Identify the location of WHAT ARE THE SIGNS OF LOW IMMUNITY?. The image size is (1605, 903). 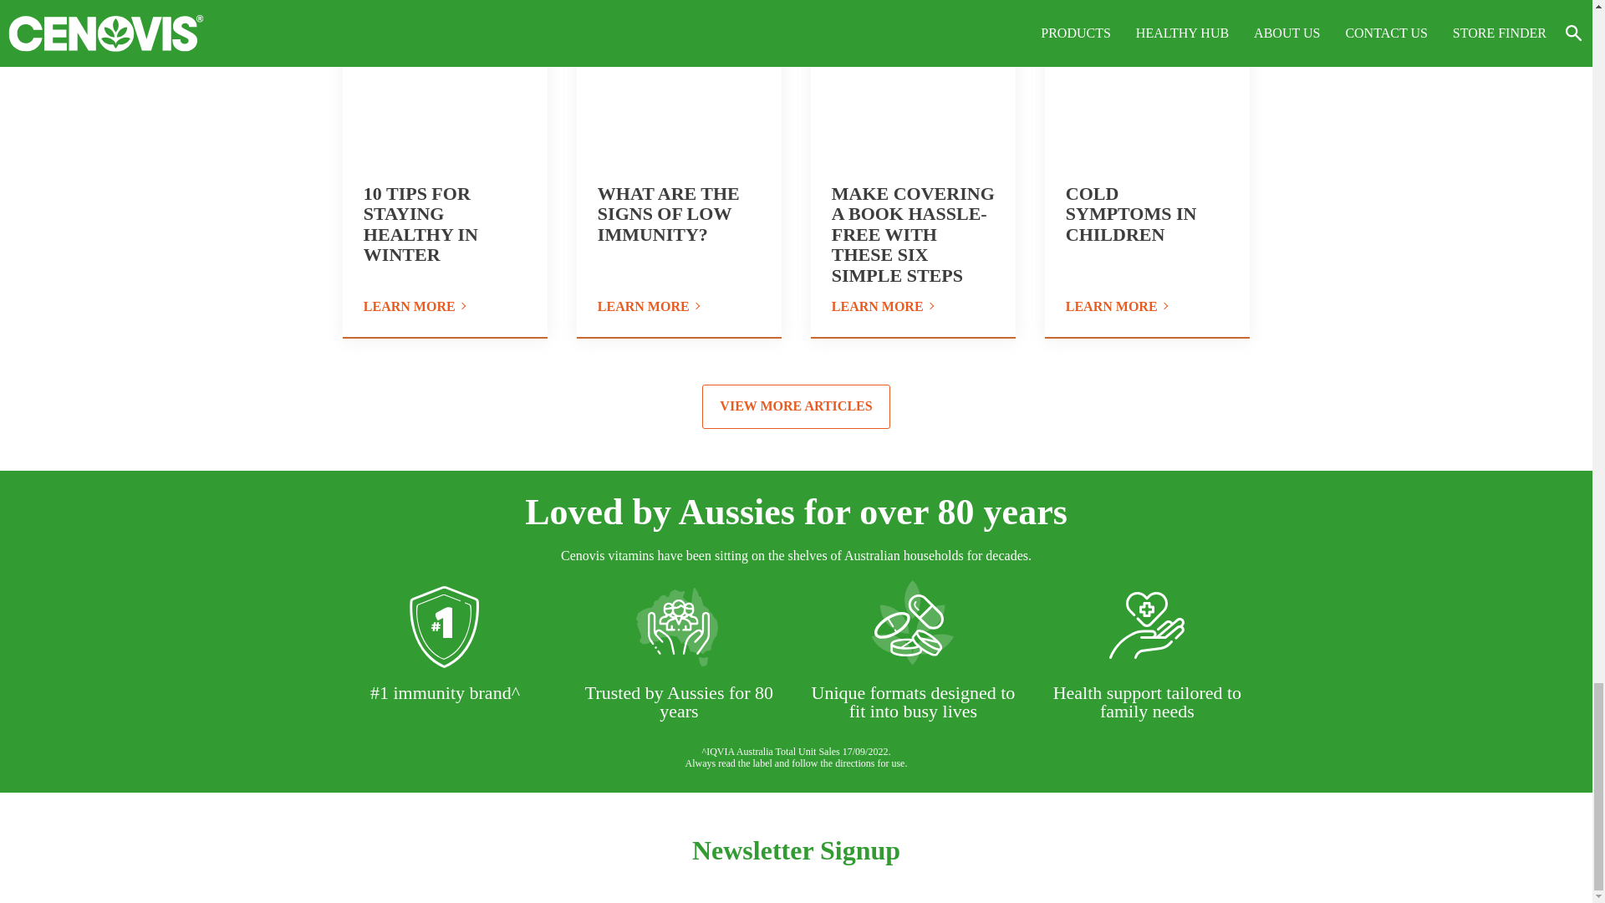
(669, 214).